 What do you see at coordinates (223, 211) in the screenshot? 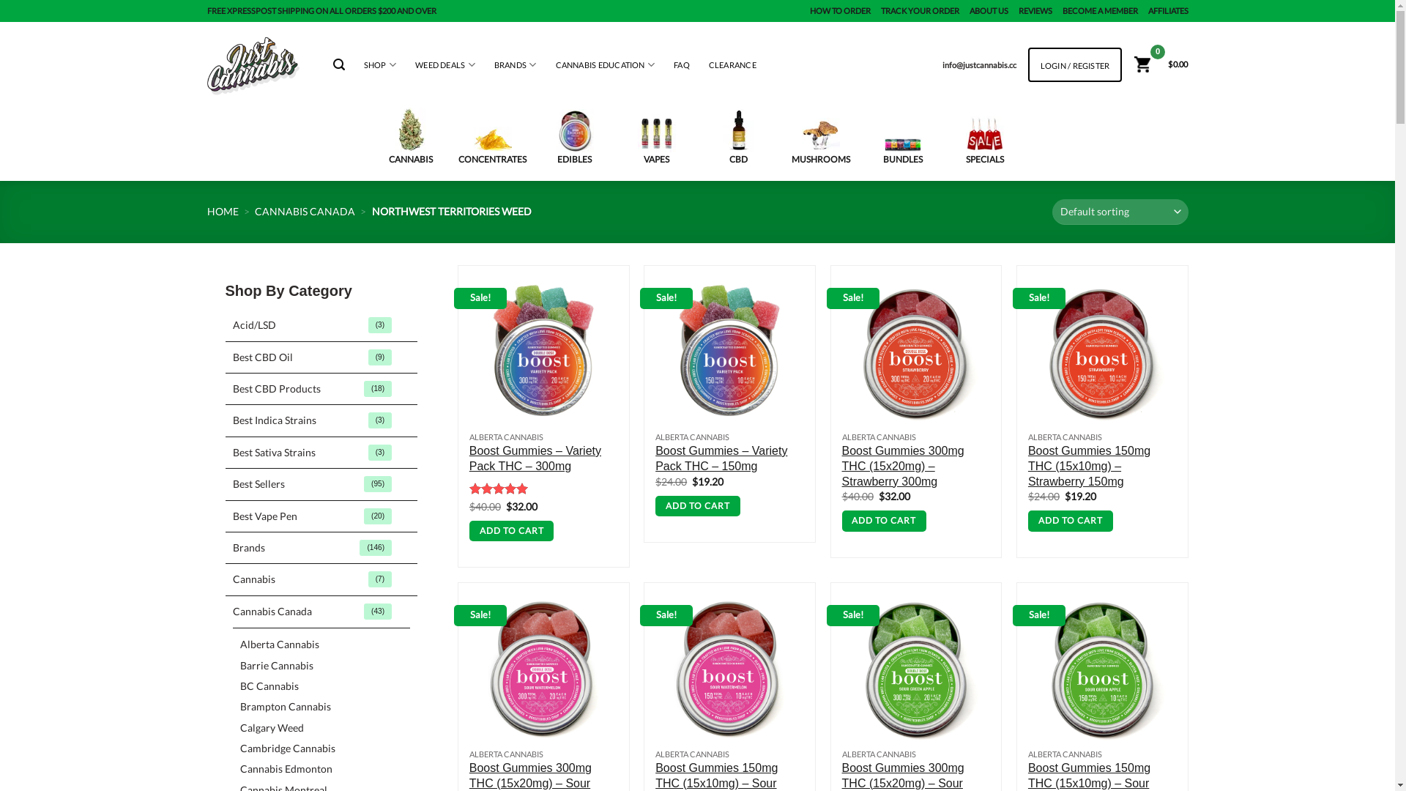
I see `HOME` at bounding box center [223, 211].